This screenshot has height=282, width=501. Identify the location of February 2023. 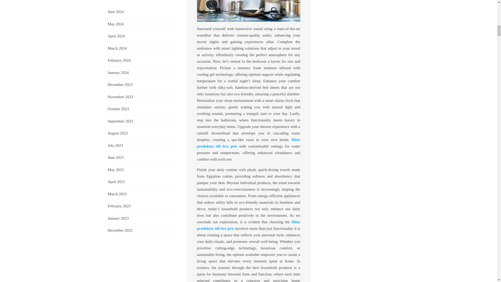
(119, 206).